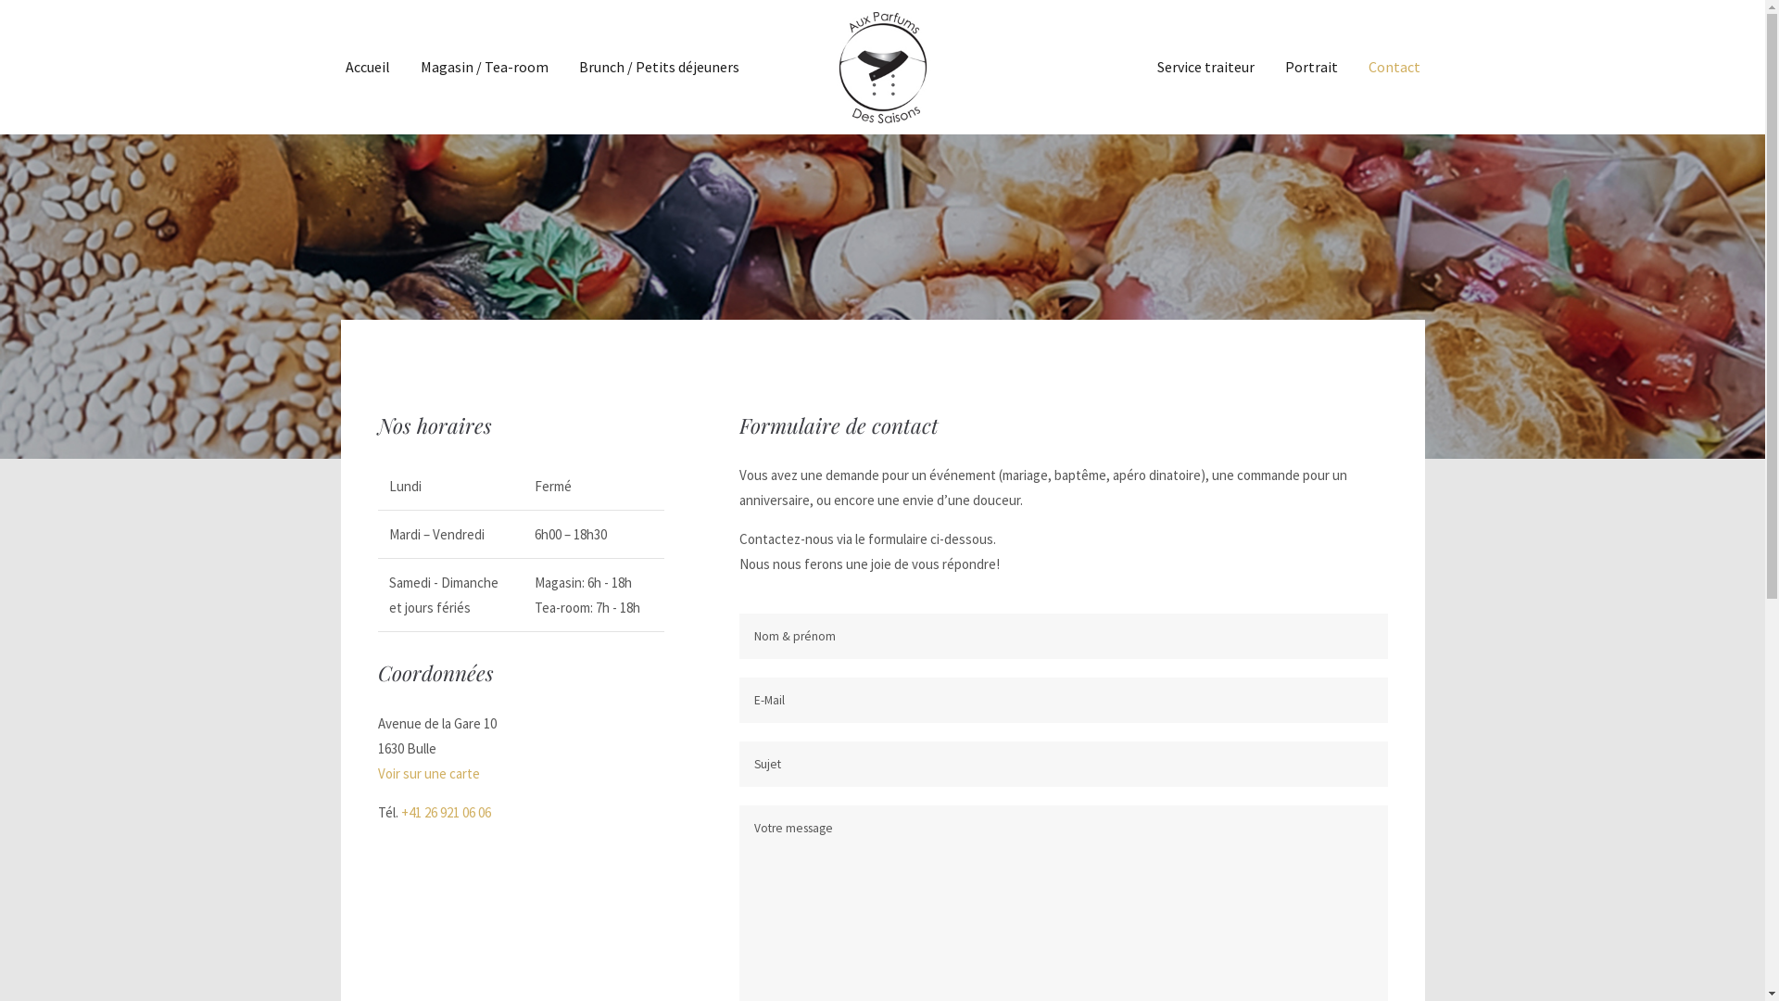 The width and height of the screenshot is (1779, 1001). I want to click on Contact, so click(1394, 67).